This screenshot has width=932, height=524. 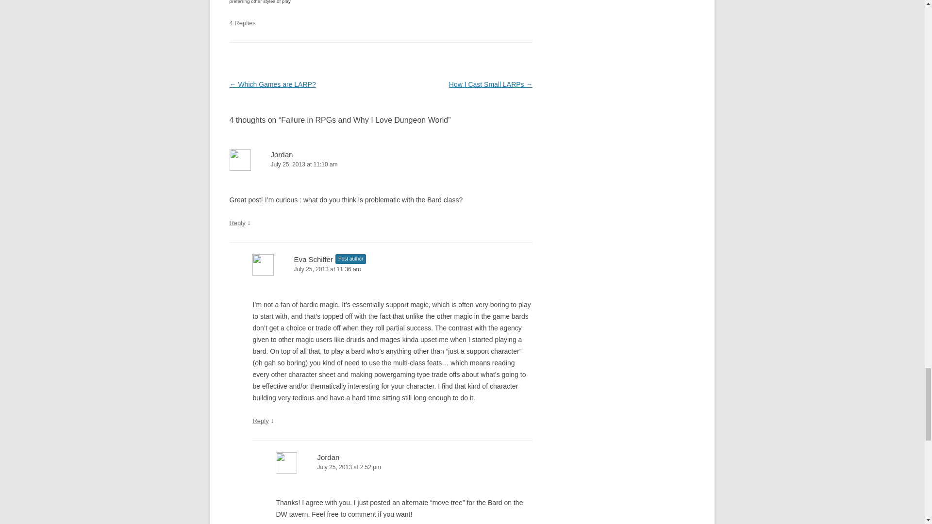 I want to click on July 25, 2013 at 11:10 am, so click(x=381, y=164).